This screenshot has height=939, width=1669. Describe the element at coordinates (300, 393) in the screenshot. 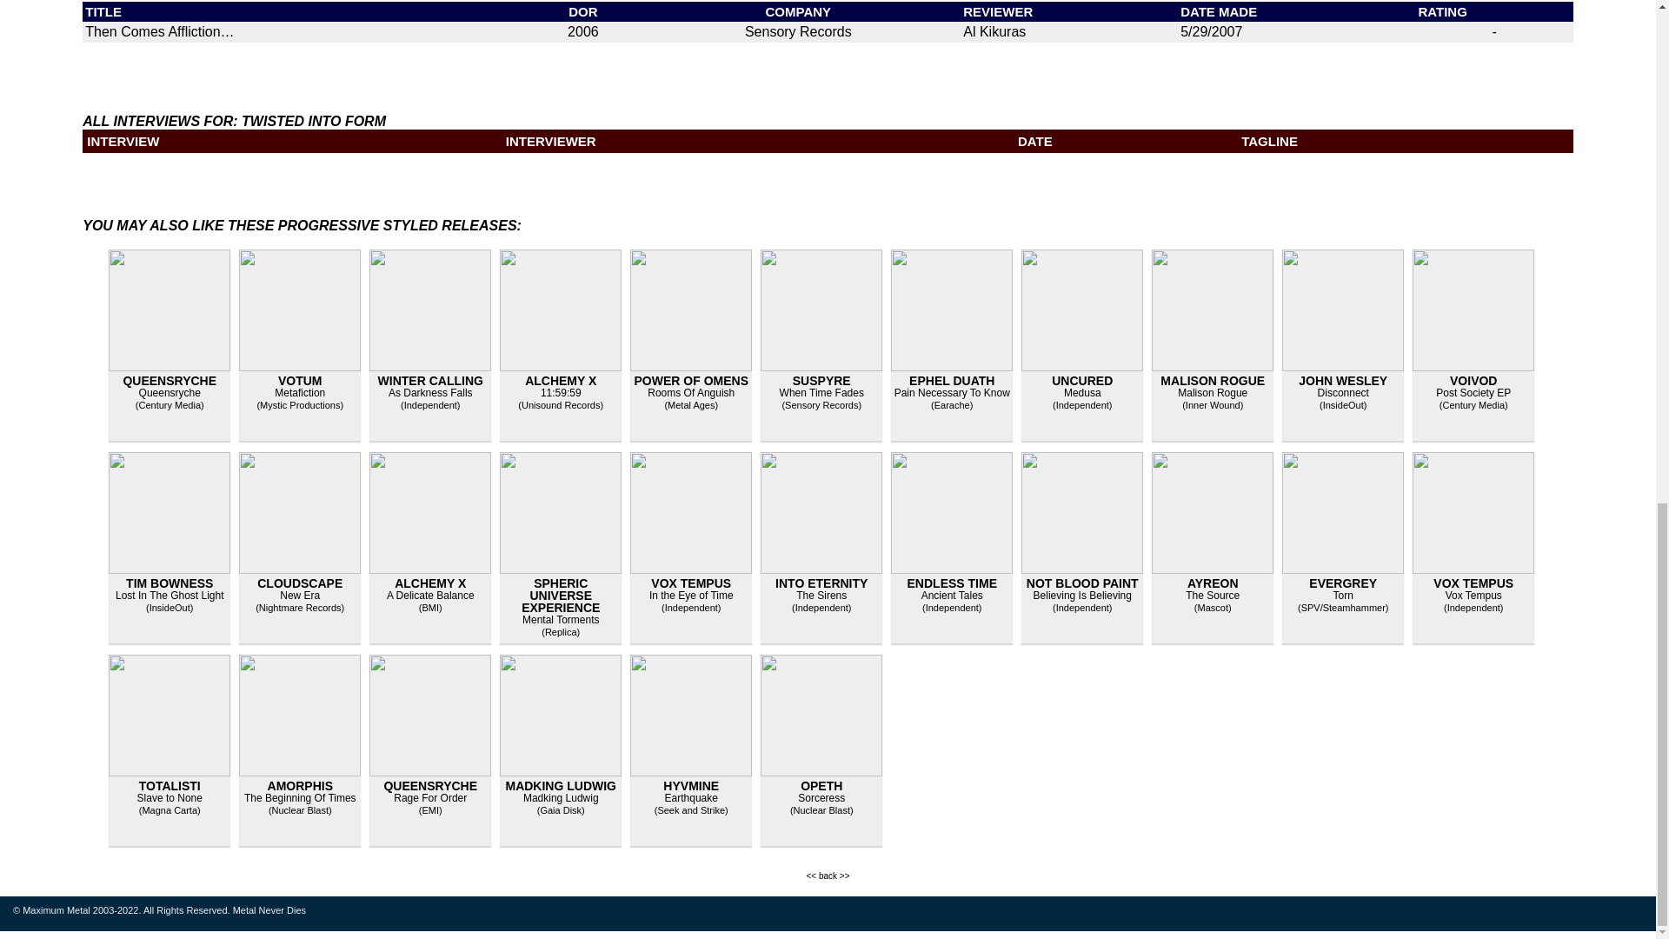

I see `Metafiction` at that location.